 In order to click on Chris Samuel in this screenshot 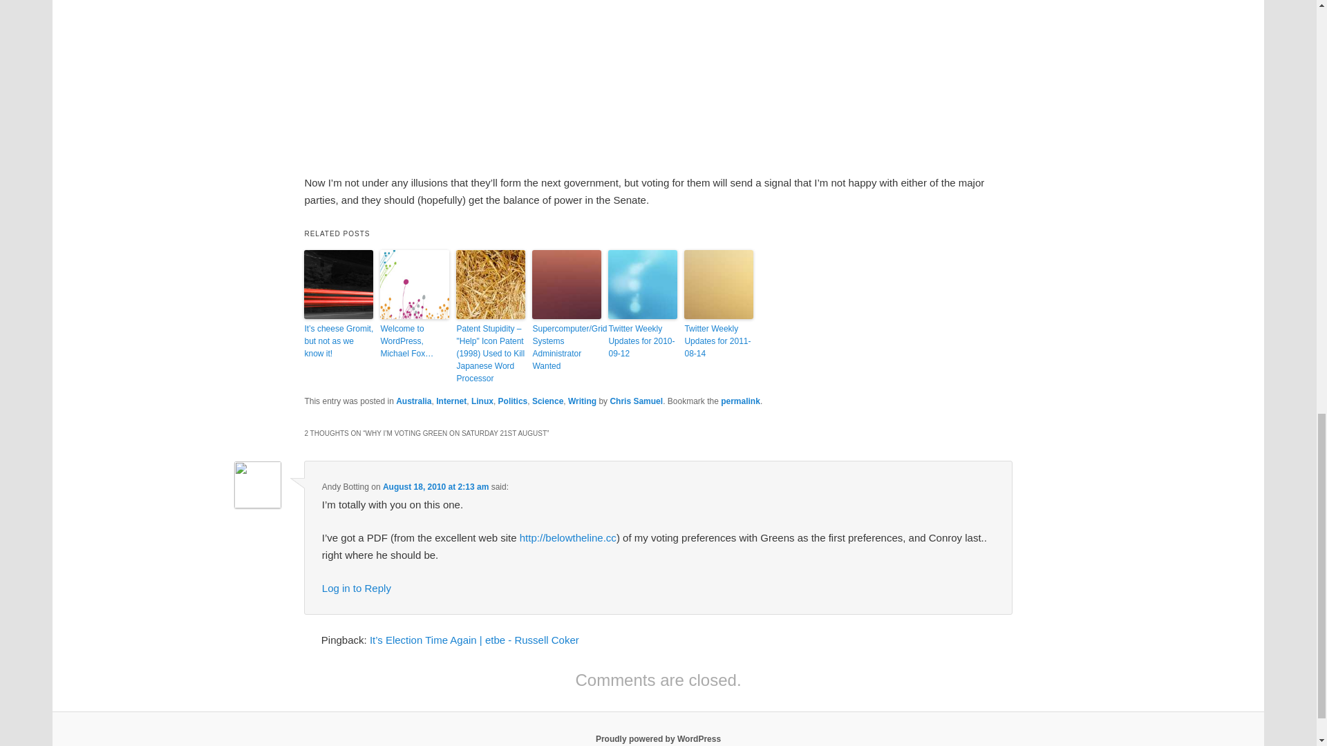, I will do `click(636, 401)`.